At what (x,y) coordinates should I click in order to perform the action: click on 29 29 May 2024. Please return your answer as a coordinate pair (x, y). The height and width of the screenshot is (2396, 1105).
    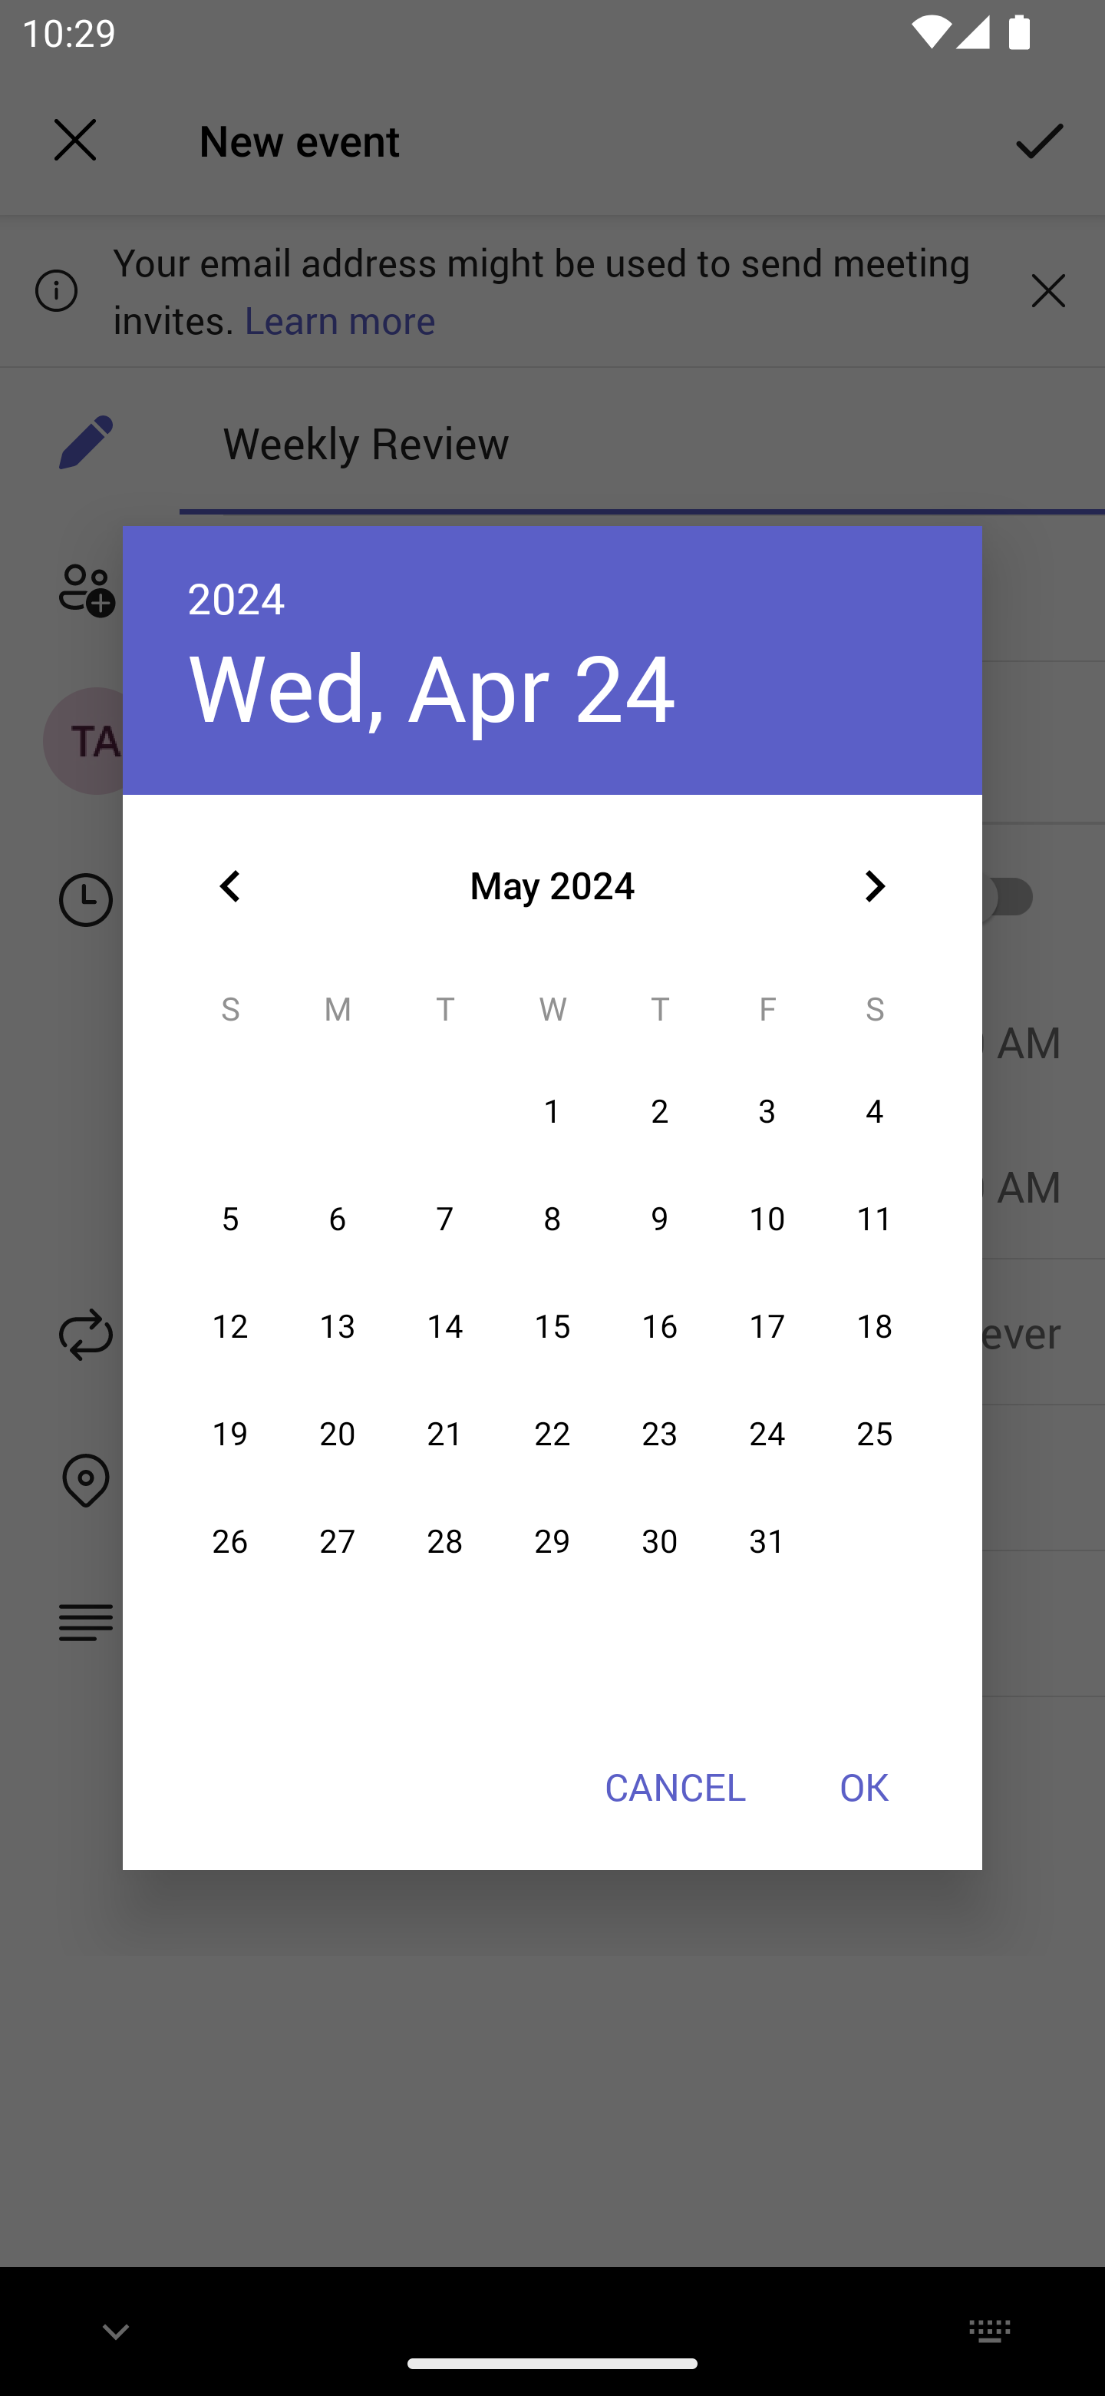
    Looking at the image, I should click on (552, 1541).